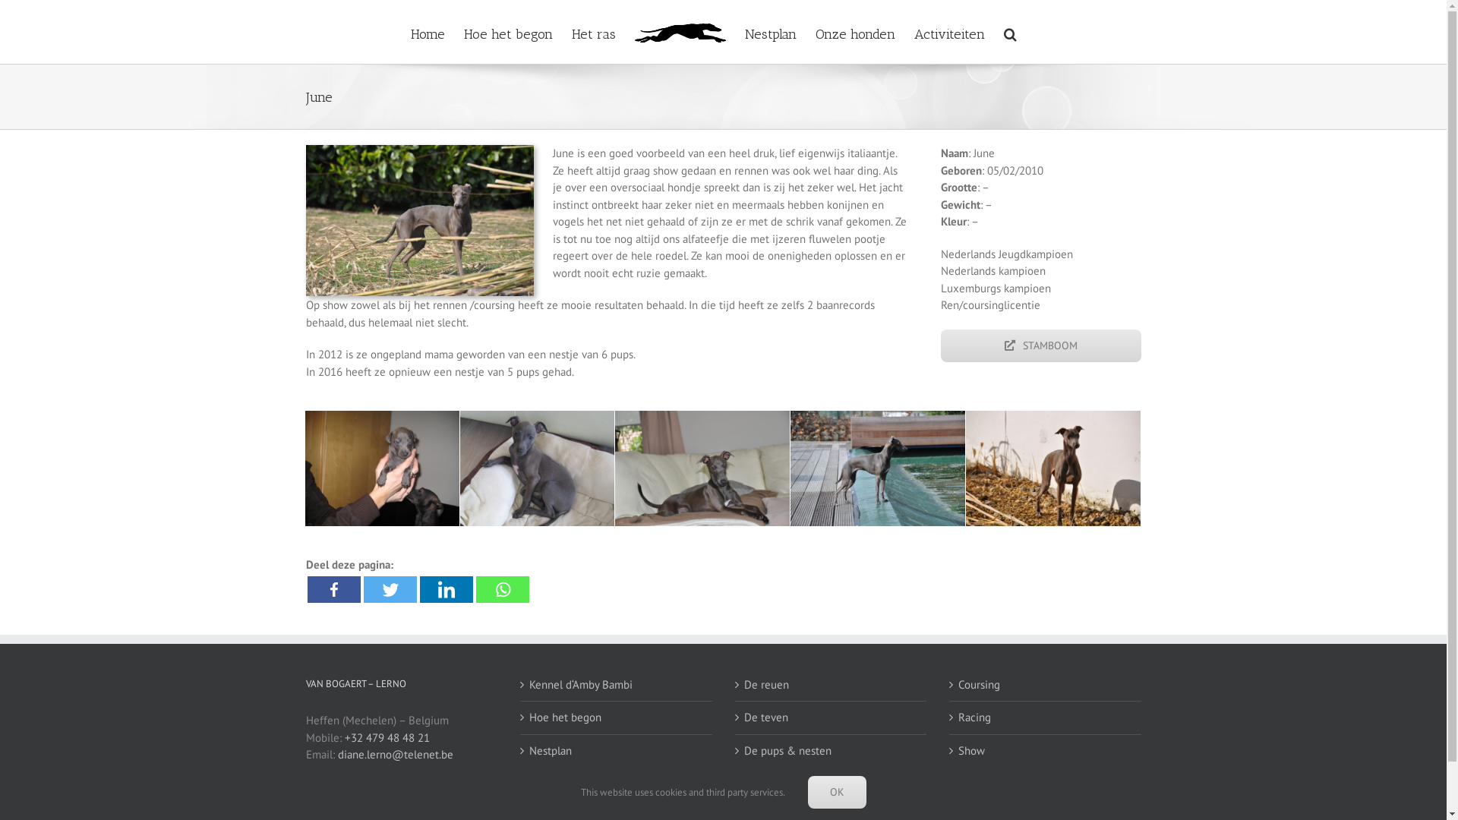 This screenshot has height=820, width=1458. Describe the element at coordinates (832, 685) in the screenshot. I see `De reuen` at that location.